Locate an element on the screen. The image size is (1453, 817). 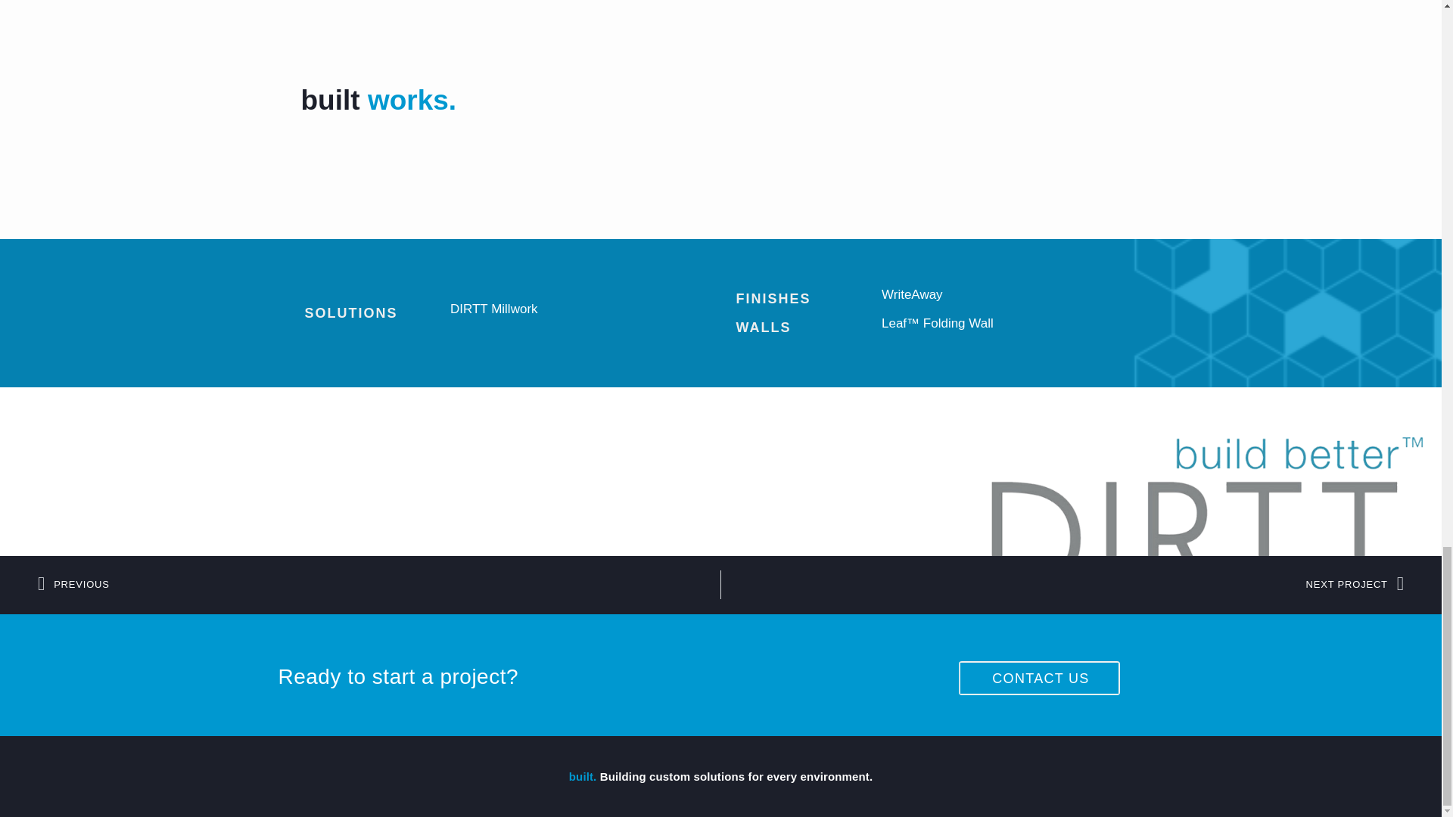
NEXT PROJECT is located at coordinates (1062, 584).